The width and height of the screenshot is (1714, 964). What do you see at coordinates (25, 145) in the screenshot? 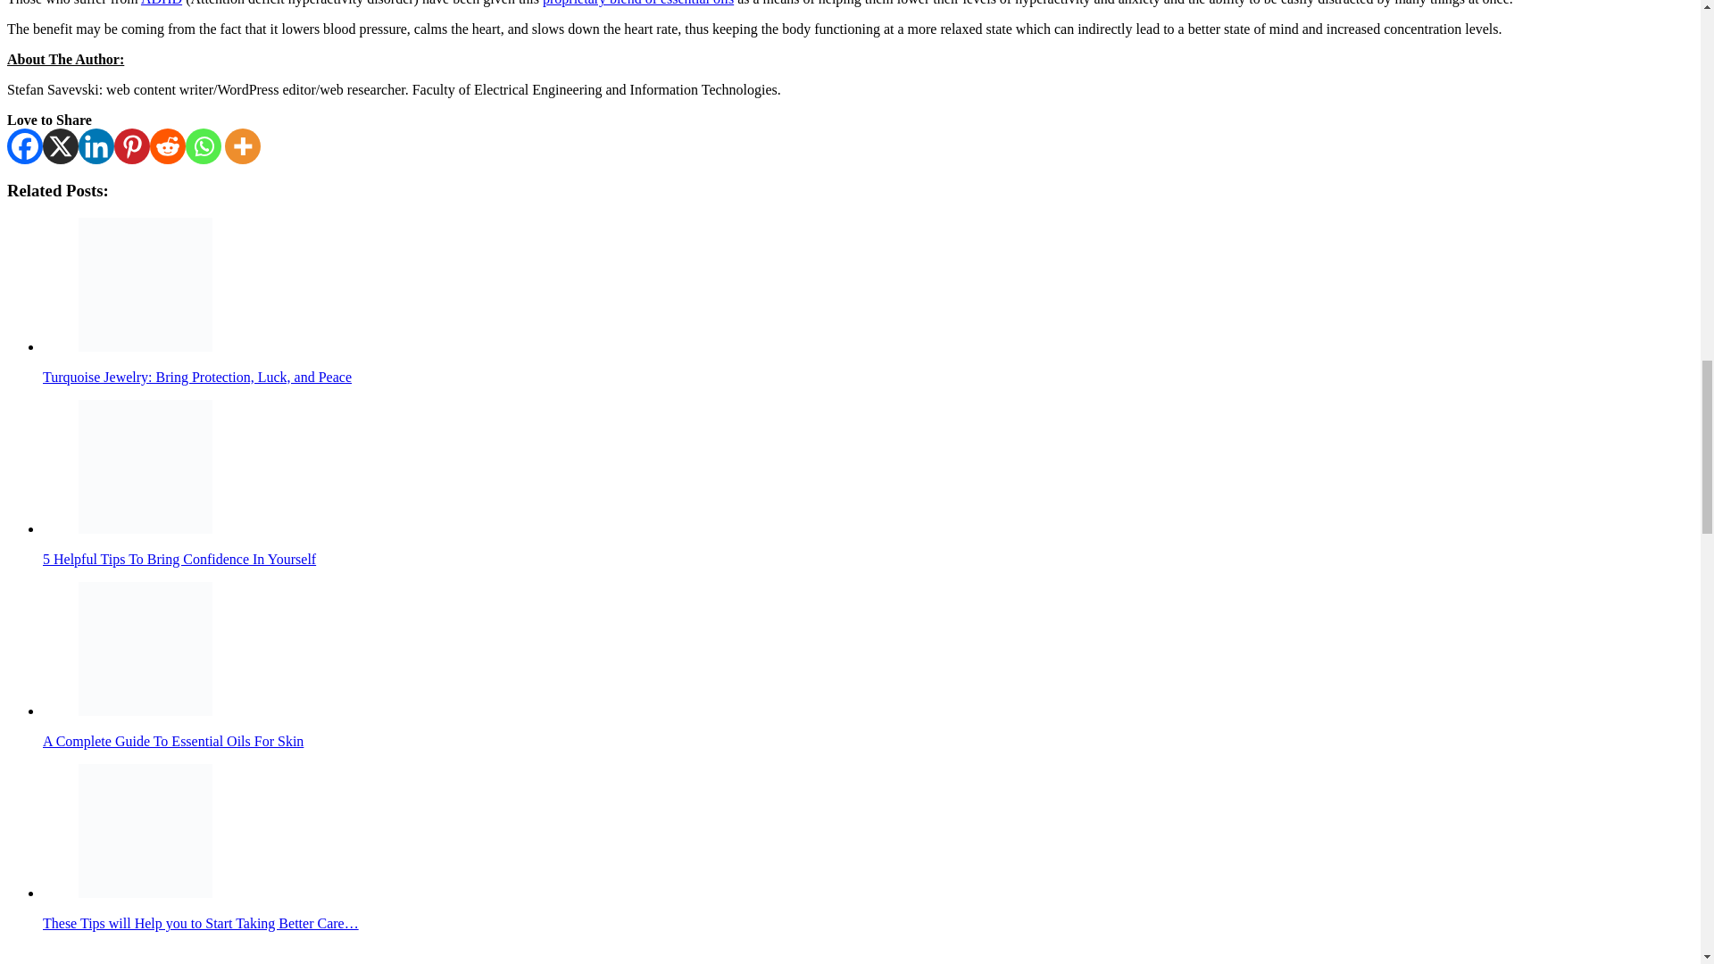
I see `Facebook` at bounding box center [25, 145].